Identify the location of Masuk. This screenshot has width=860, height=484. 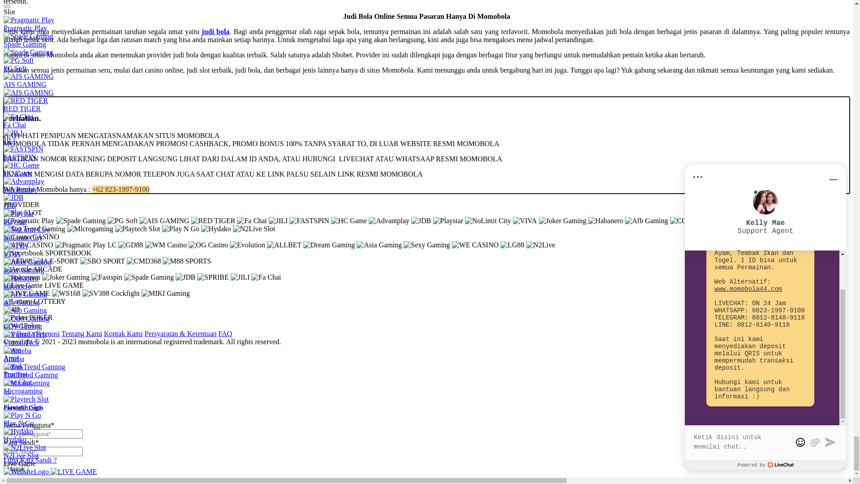
(178, 145).